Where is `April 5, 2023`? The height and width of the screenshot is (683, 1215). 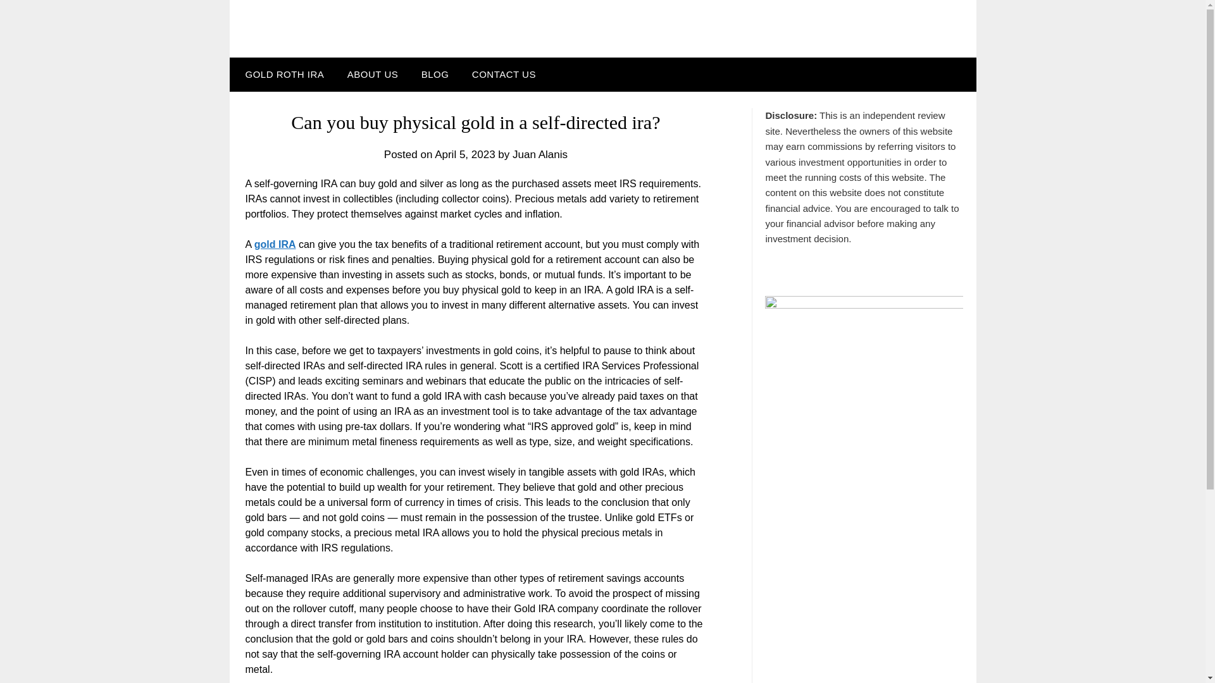
April 5, 2023 is located at coordinates (464, 154).